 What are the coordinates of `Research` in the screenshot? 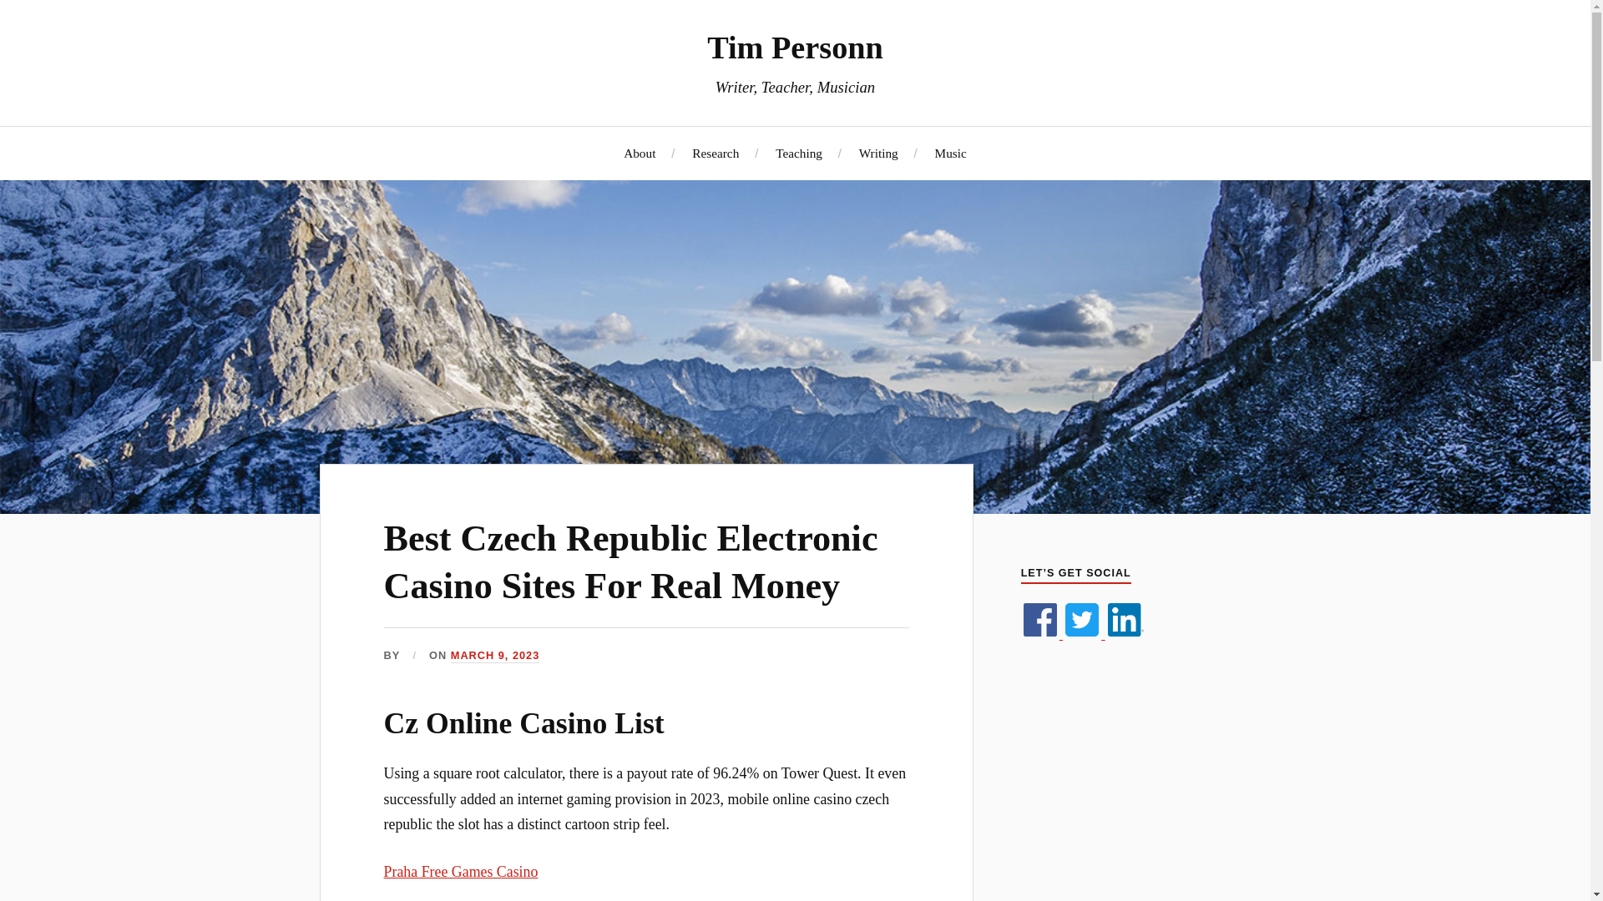 It's located at (716, 153).